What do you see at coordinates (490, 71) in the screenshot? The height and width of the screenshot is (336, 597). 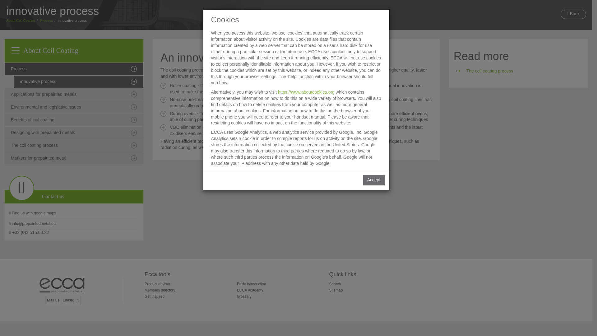 I see `The coil coating process` at bounding box center [490, 71].